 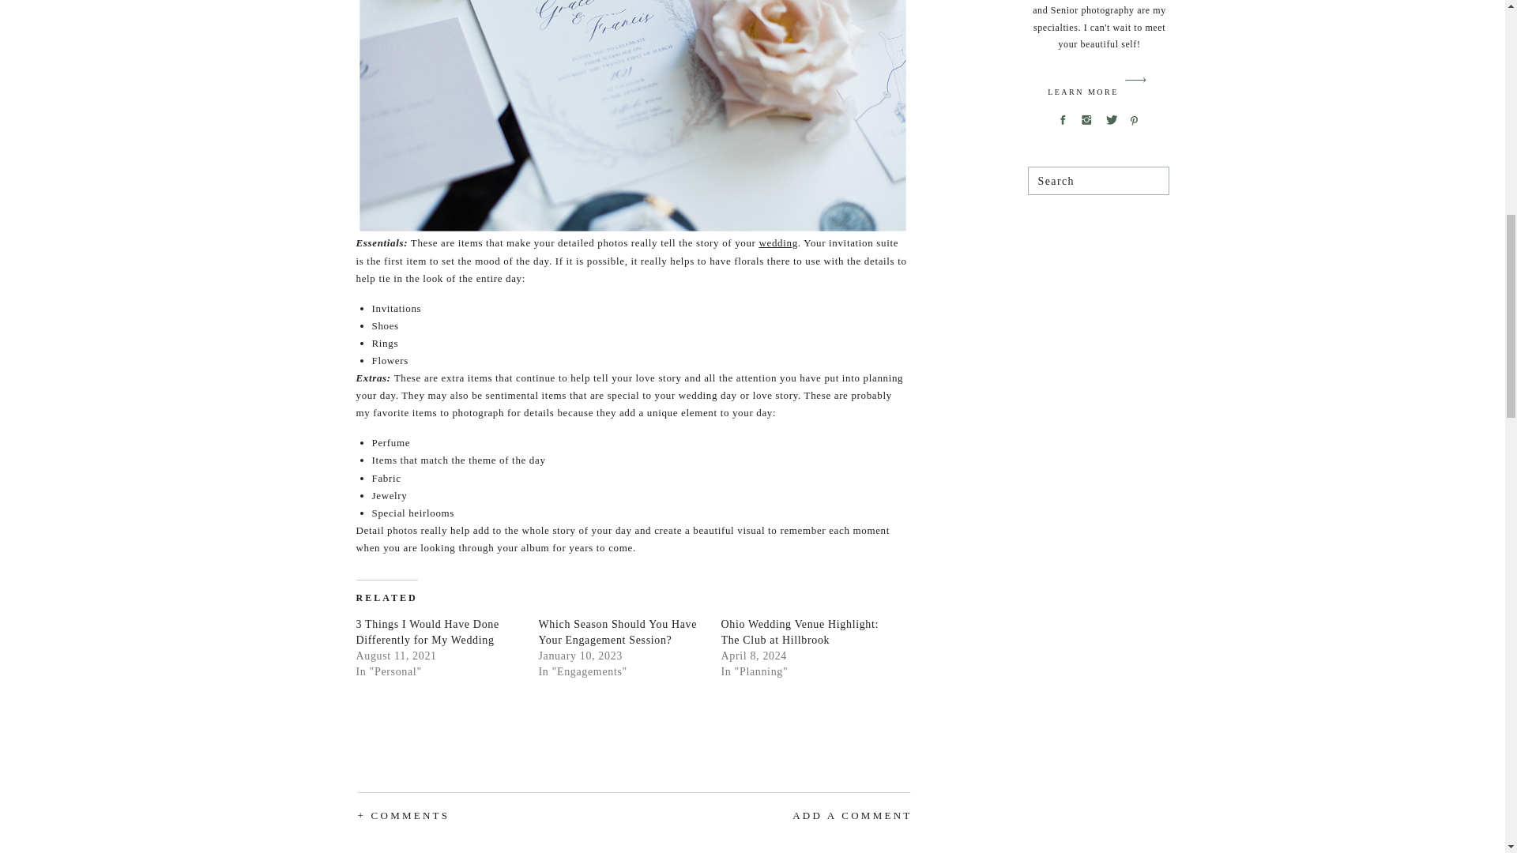 What do you see at coordinates (800, 632) in the screenshot?
I see `Ohio Wedding Venue Highlight: The Club at Hillbrook` at bounding box center [800, 632].